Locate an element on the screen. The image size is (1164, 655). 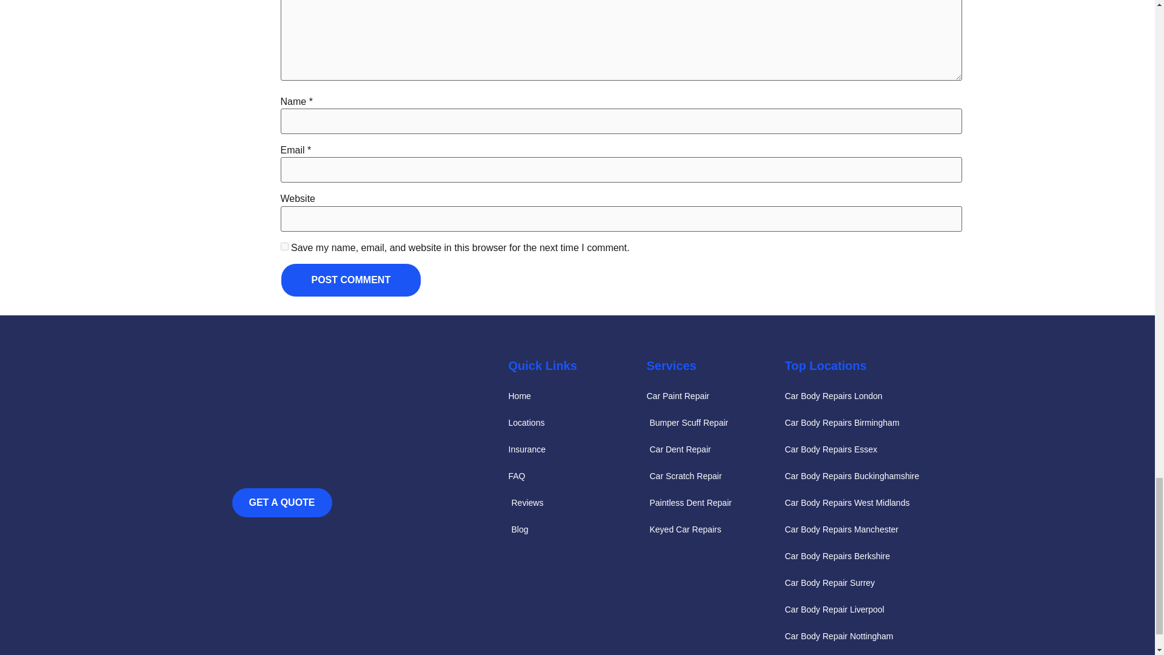
GET A QUOTE is located at coordinates (281, 502).